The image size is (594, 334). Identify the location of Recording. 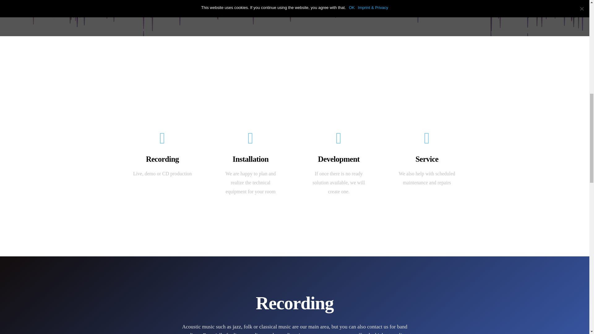
(163, 159).